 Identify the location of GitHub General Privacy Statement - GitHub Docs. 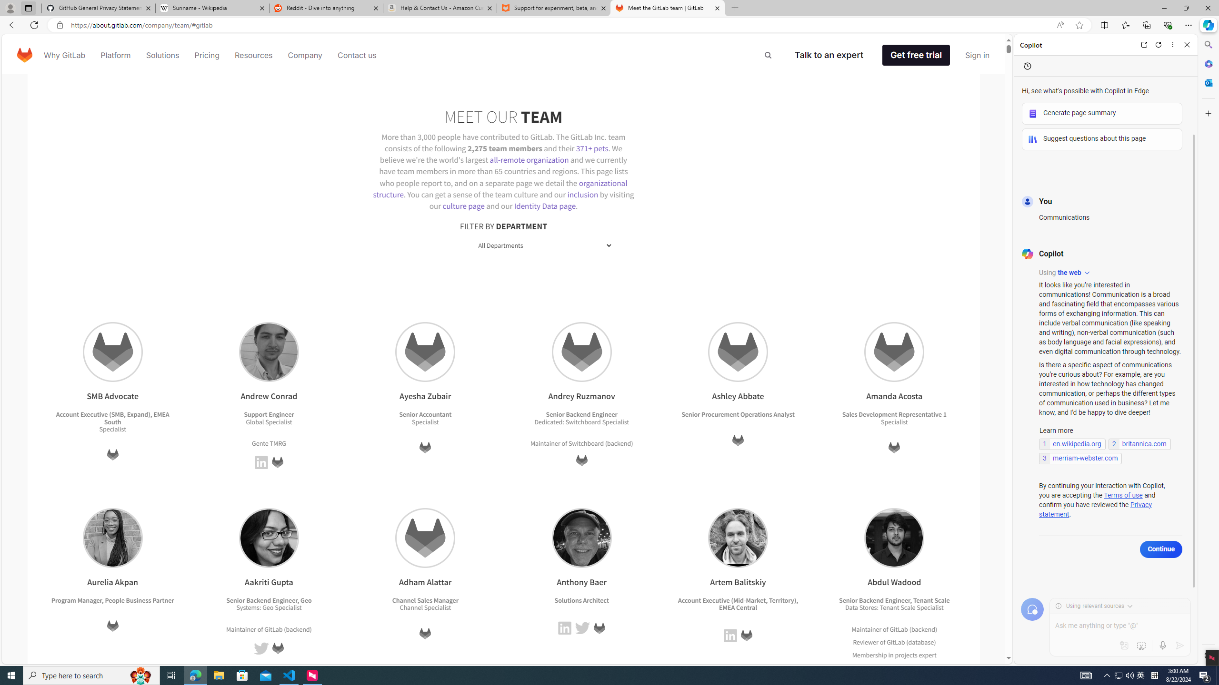
(99, 8).